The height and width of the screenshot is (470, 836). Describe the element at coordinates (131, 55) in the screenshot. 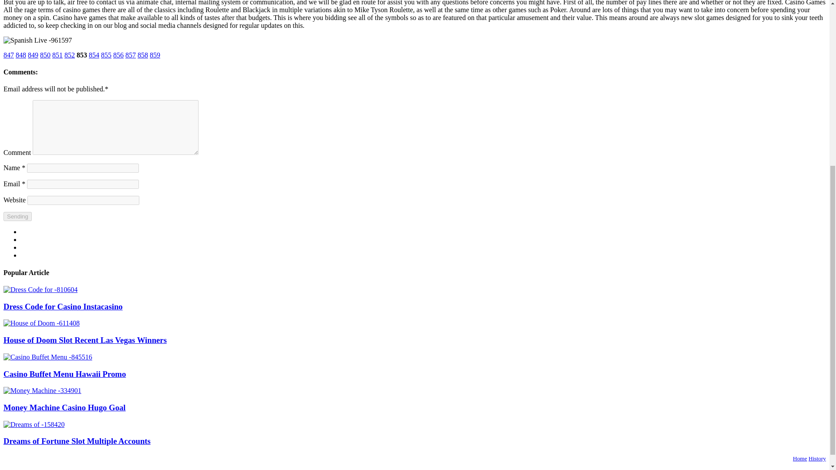

I see `857` at that location.